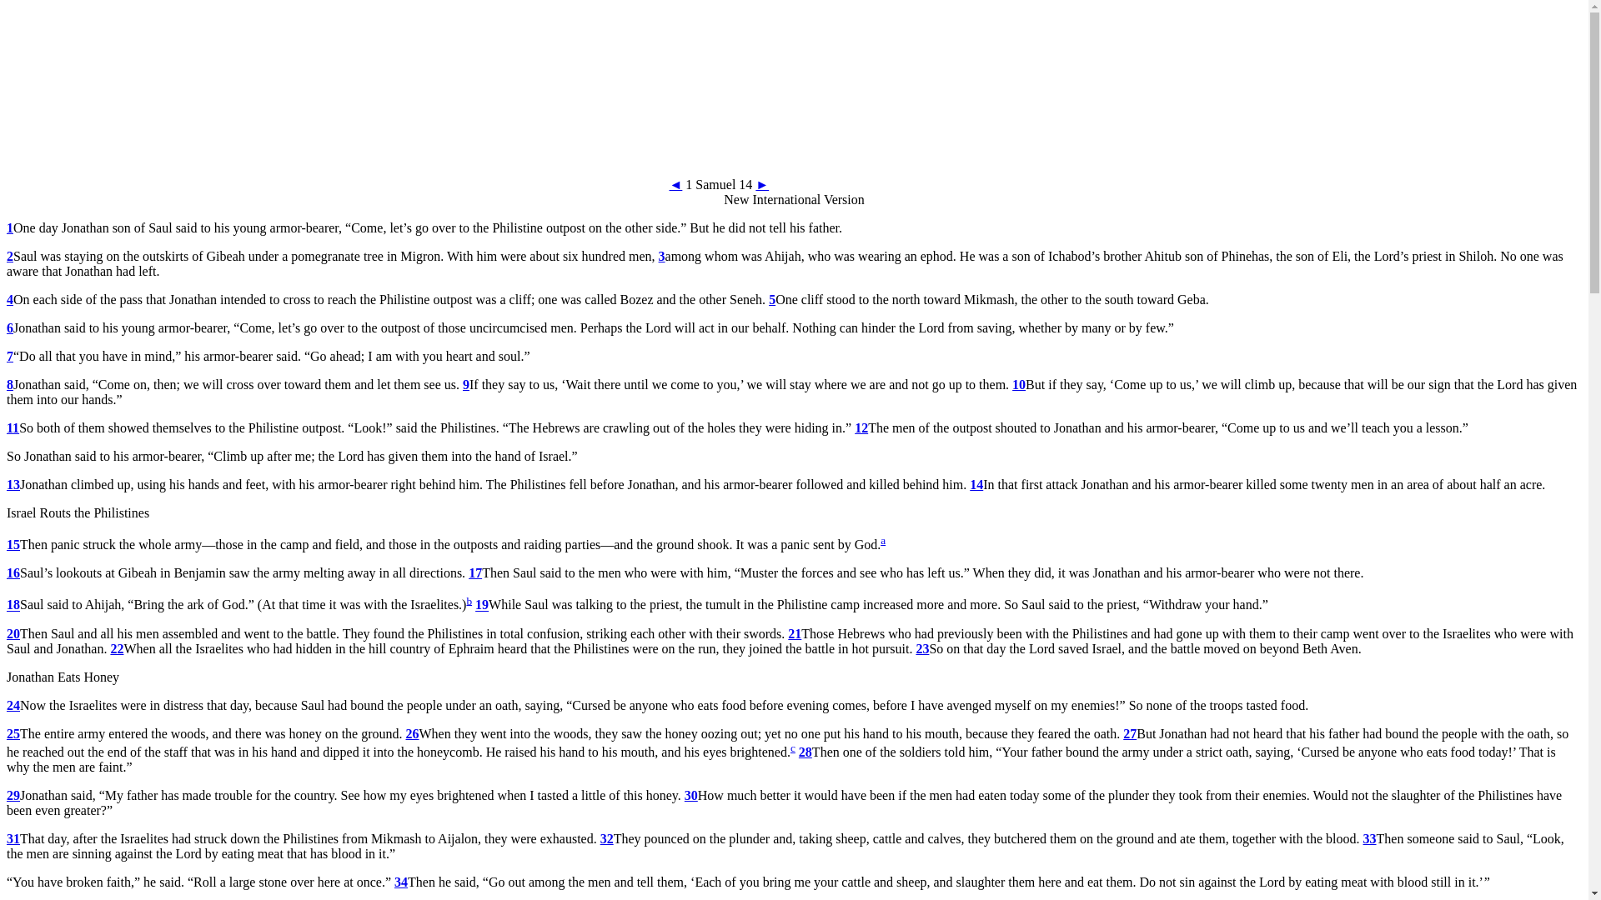  What do you see at coordinates (475, 572) in the screenshot?
I see `17` at bounding box center [475, 572].